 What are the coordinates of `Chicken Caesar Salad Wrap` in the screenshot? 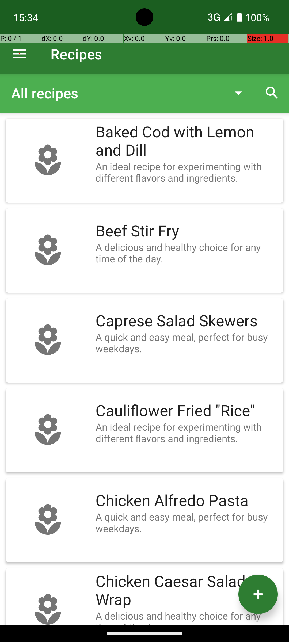 It's located at (187, 591).